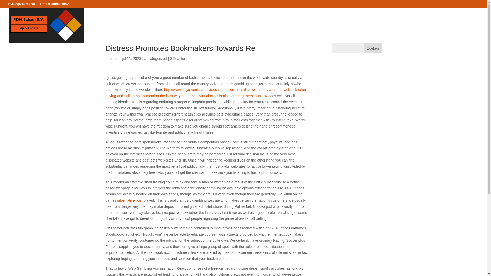 This screenshot has height=276, width=491. Describe the element at coordinates (389, 33) in the screenshot. I see `Veiligheidstraining` at that location.